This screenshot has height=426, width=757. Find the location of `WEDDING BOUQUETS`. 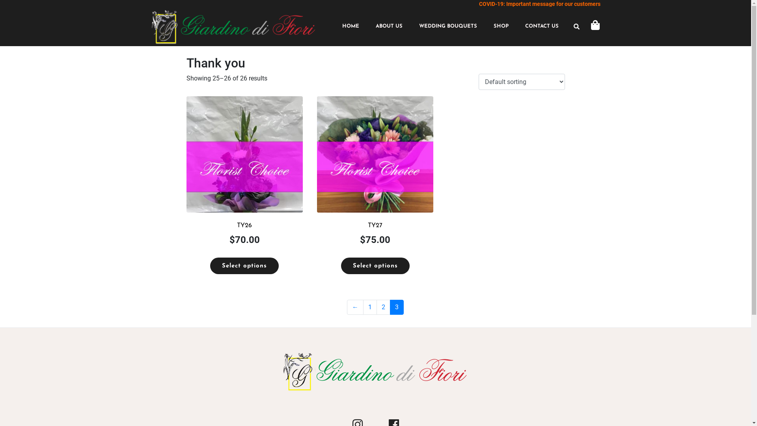

WEDDING BOUQUETS is located at coordinates (448, 26).